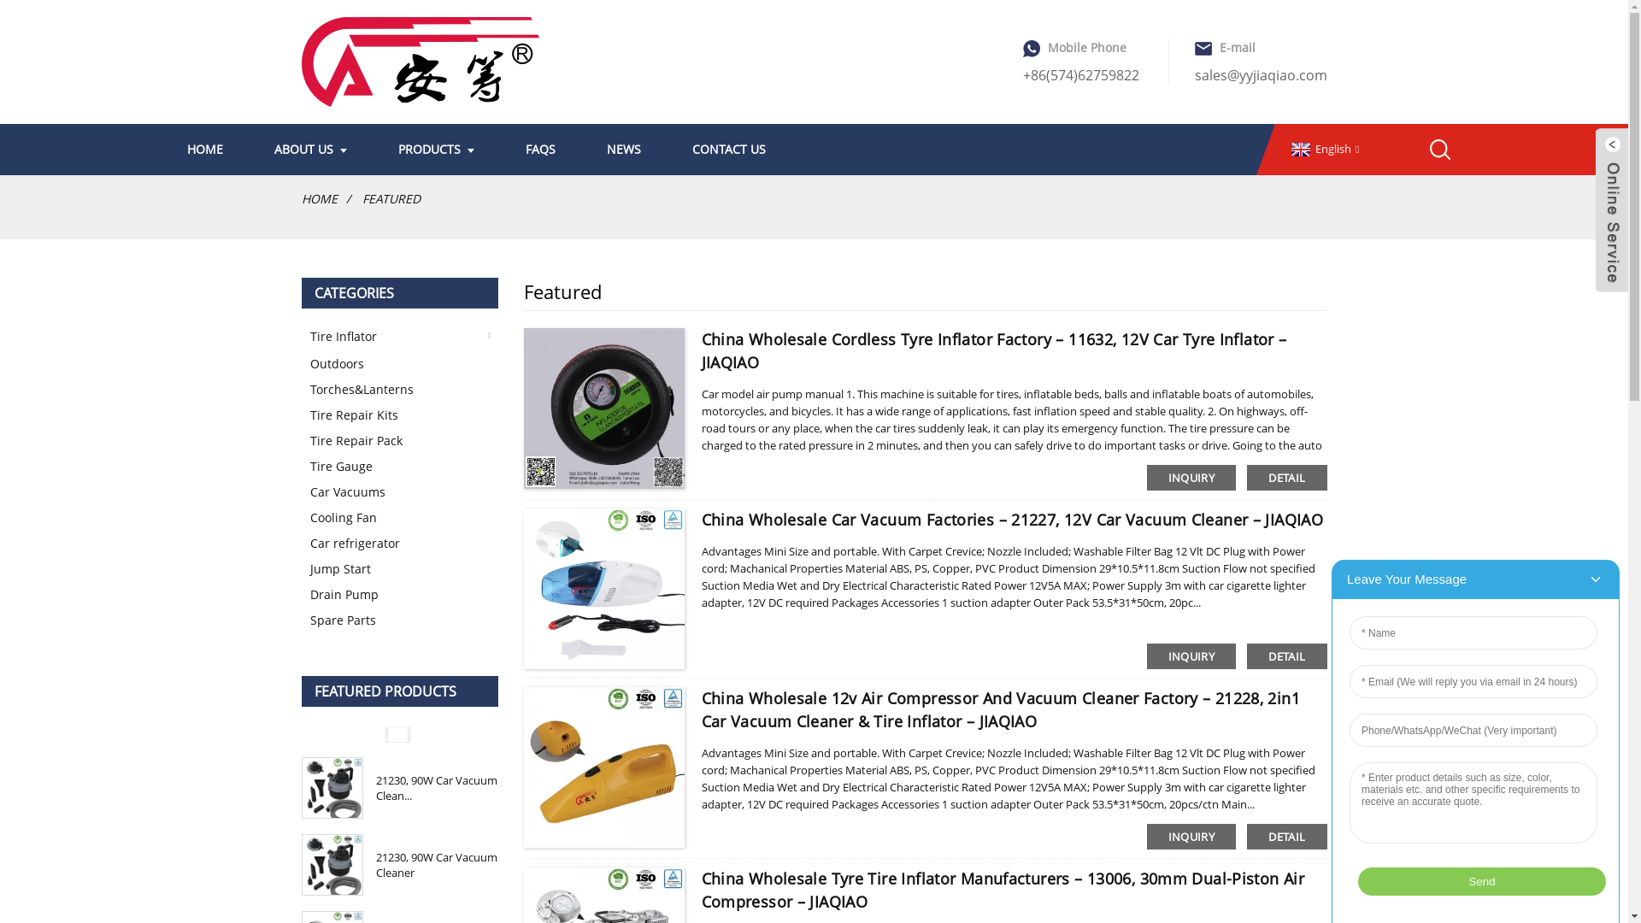 The height and width of the screenshot is (923, 1641). Describe the element at coordinates (403, 569) in the screenshot. I see `Jump Start` at that location.